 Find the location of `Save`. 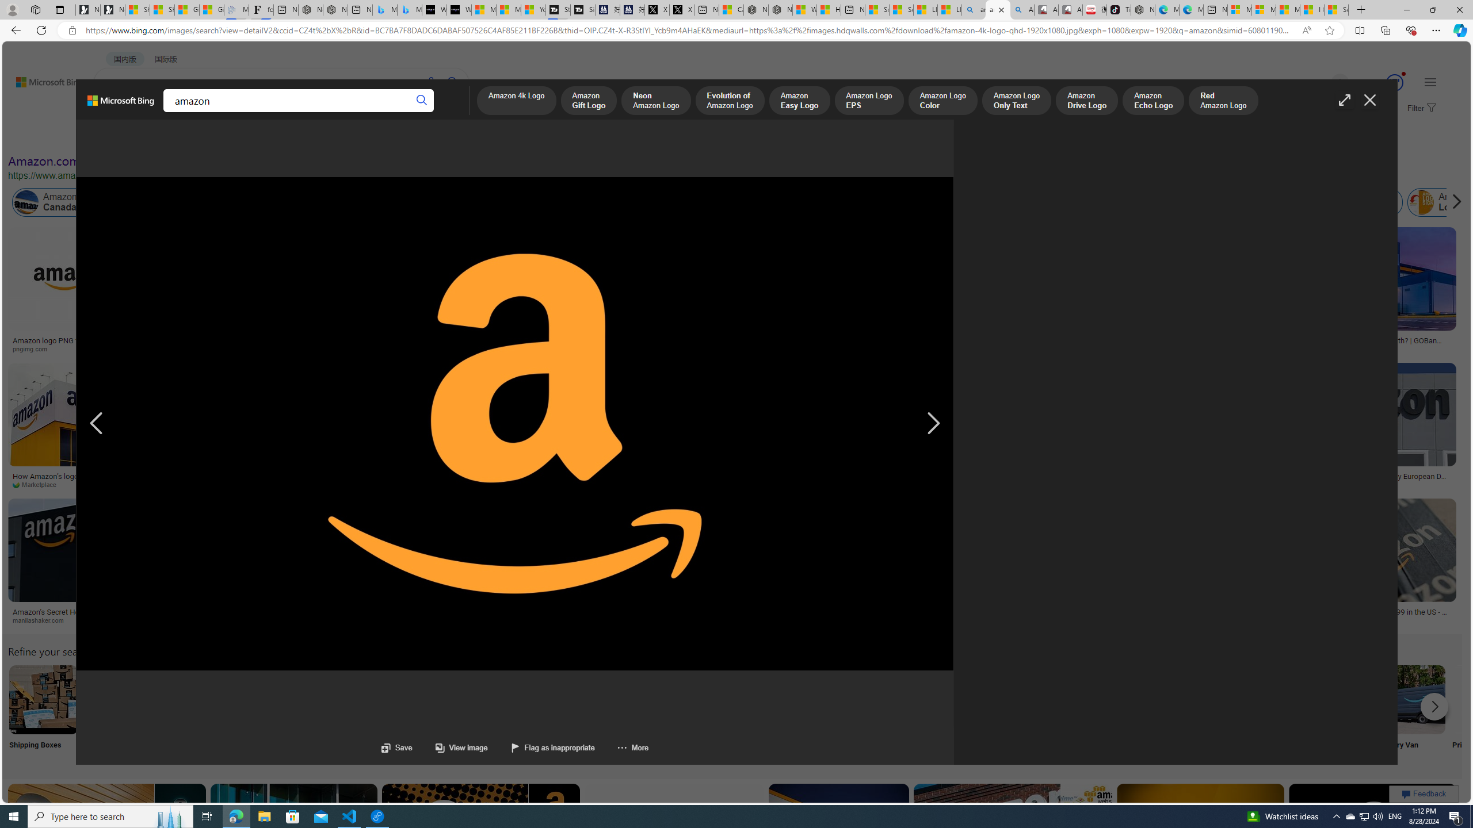

Save is located at coordinates (397, 747).